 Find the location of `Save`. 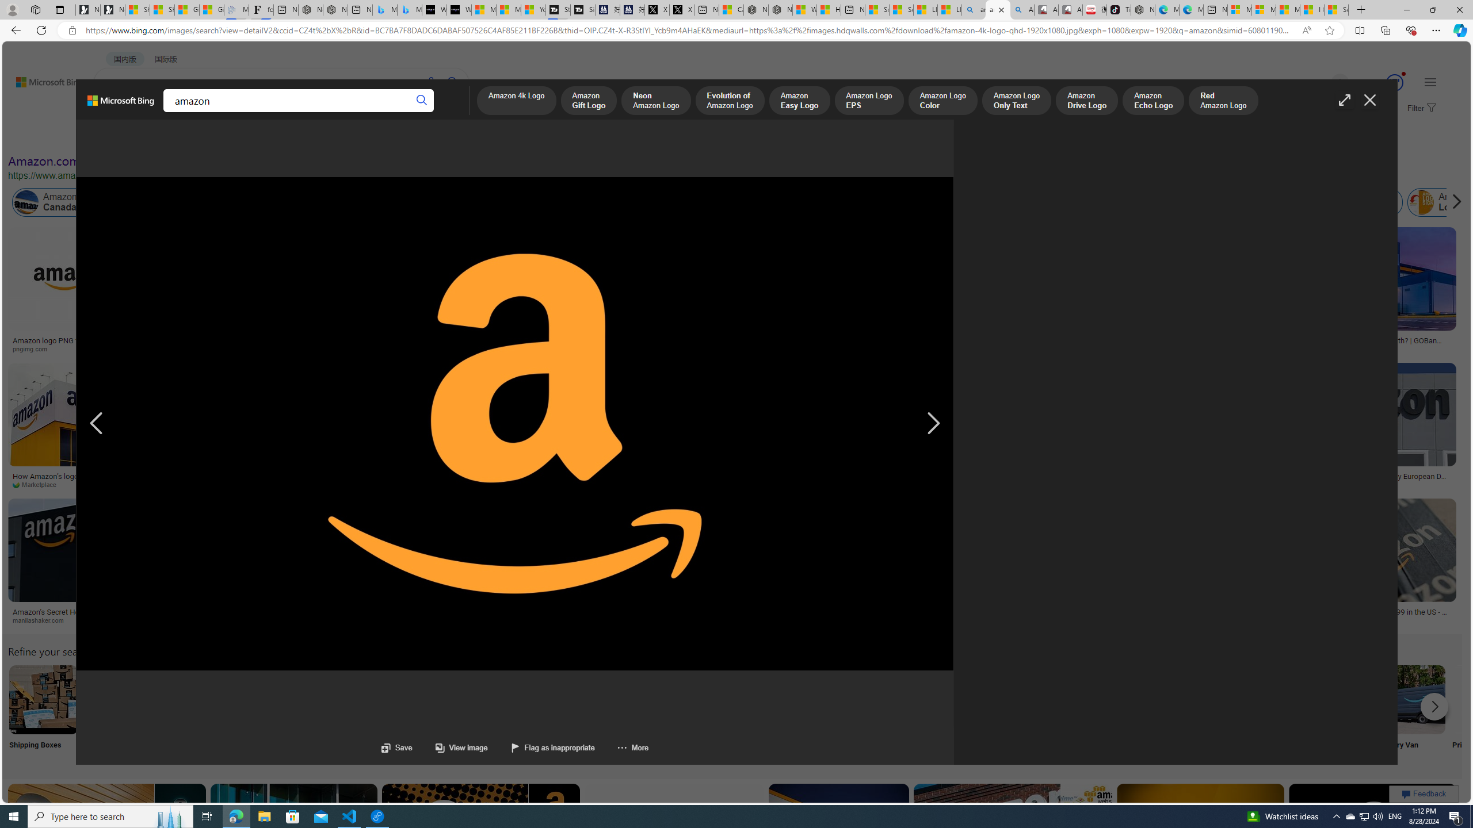

Save is located at coordinates (397, 747).